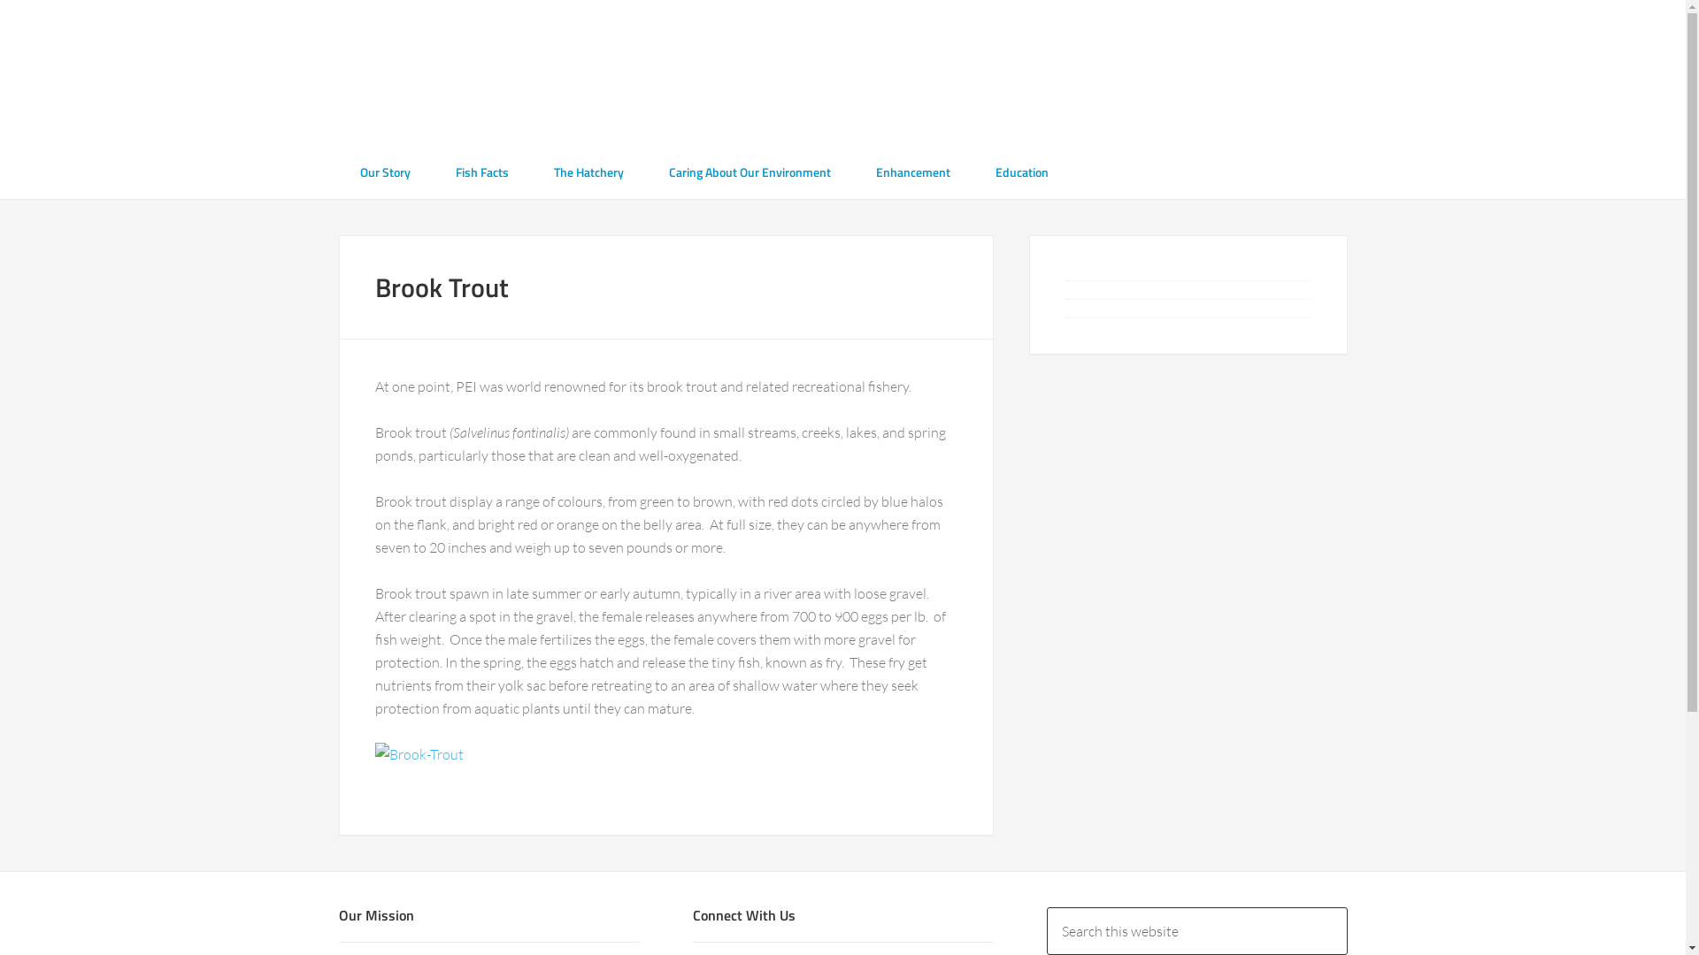 Image resolution: width=1699 pixels, height=955 pixels. Describe the element at coordinates (1021, 172) in the screenshot. I see `Education` at that location.